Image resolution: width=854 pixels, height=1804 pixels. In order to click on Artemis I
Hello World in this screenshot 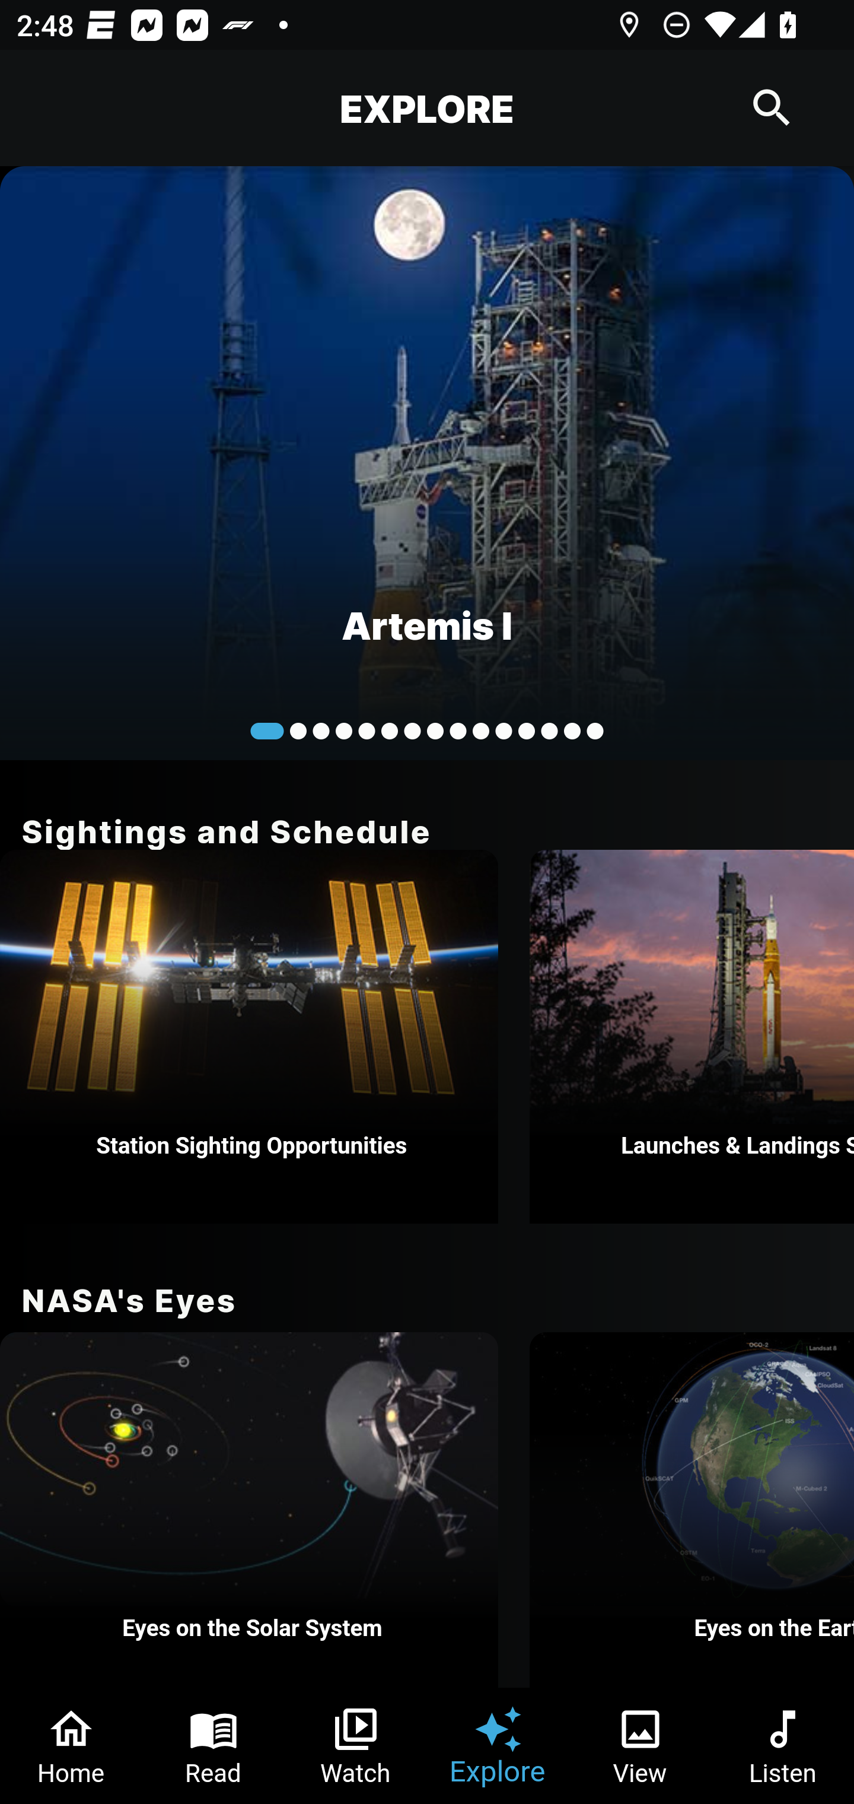, I will do `click(427, 462)`.